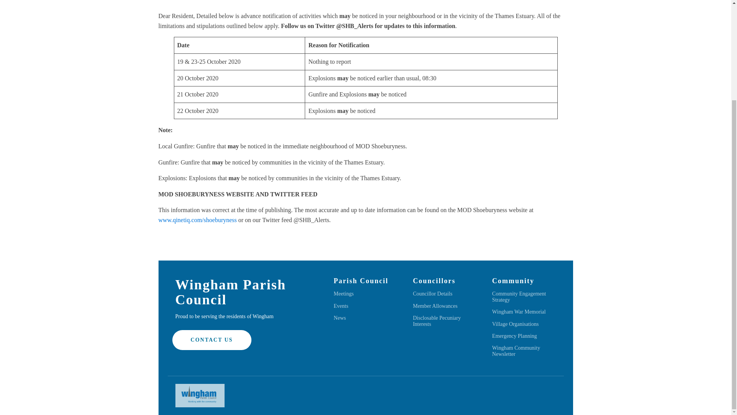 The image size is (737, 415). Describe the element at coordinates (524, 350) in the screenshot. I see `Wingham Community Newsletter` at that location.